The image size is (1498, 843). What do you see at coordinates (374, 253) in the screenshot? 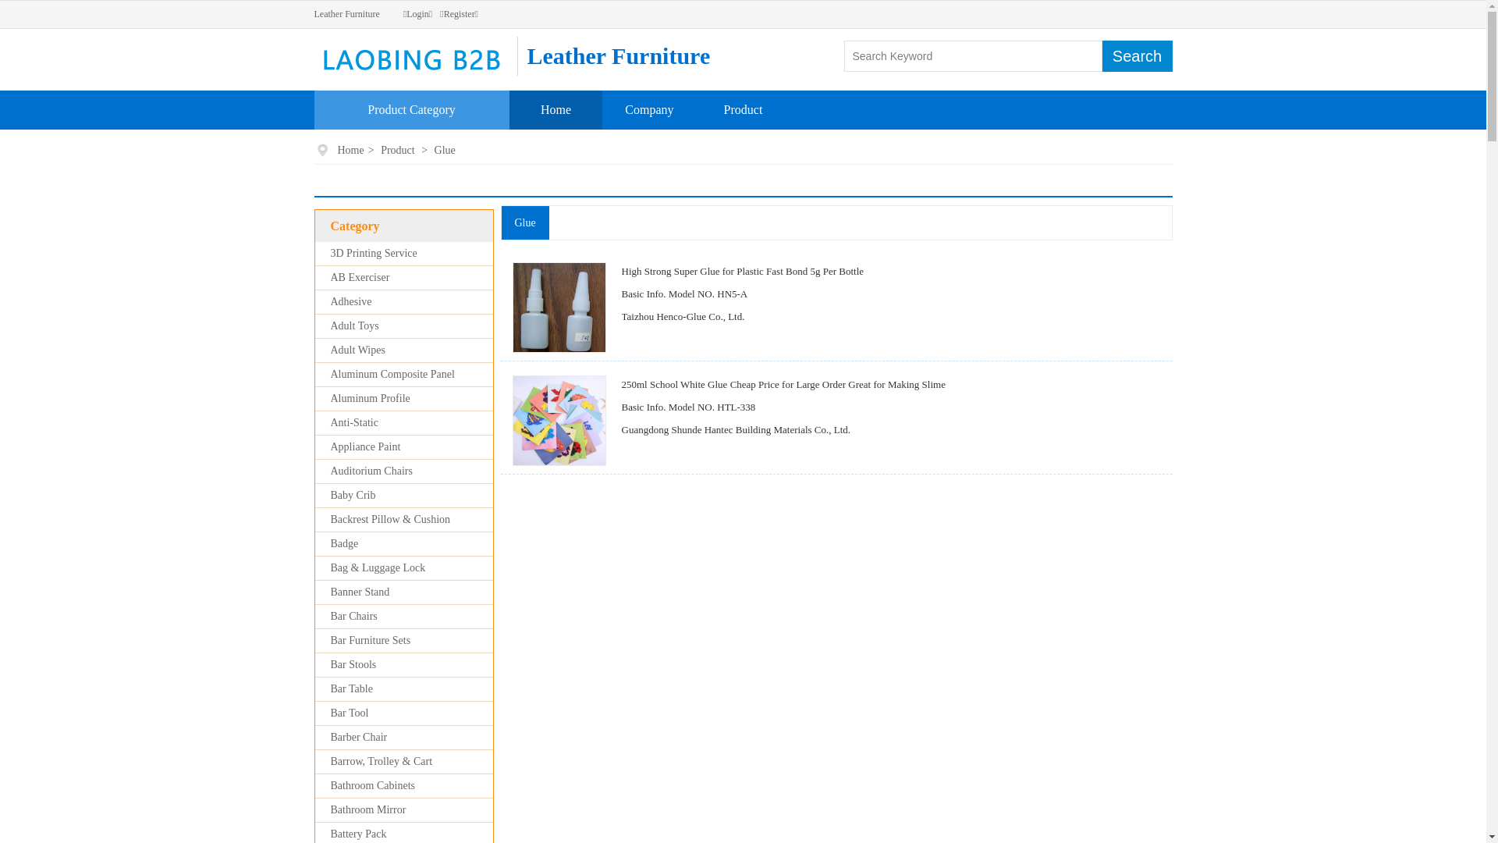
I see `3D Printing Service` at bounding box center [374, 253].